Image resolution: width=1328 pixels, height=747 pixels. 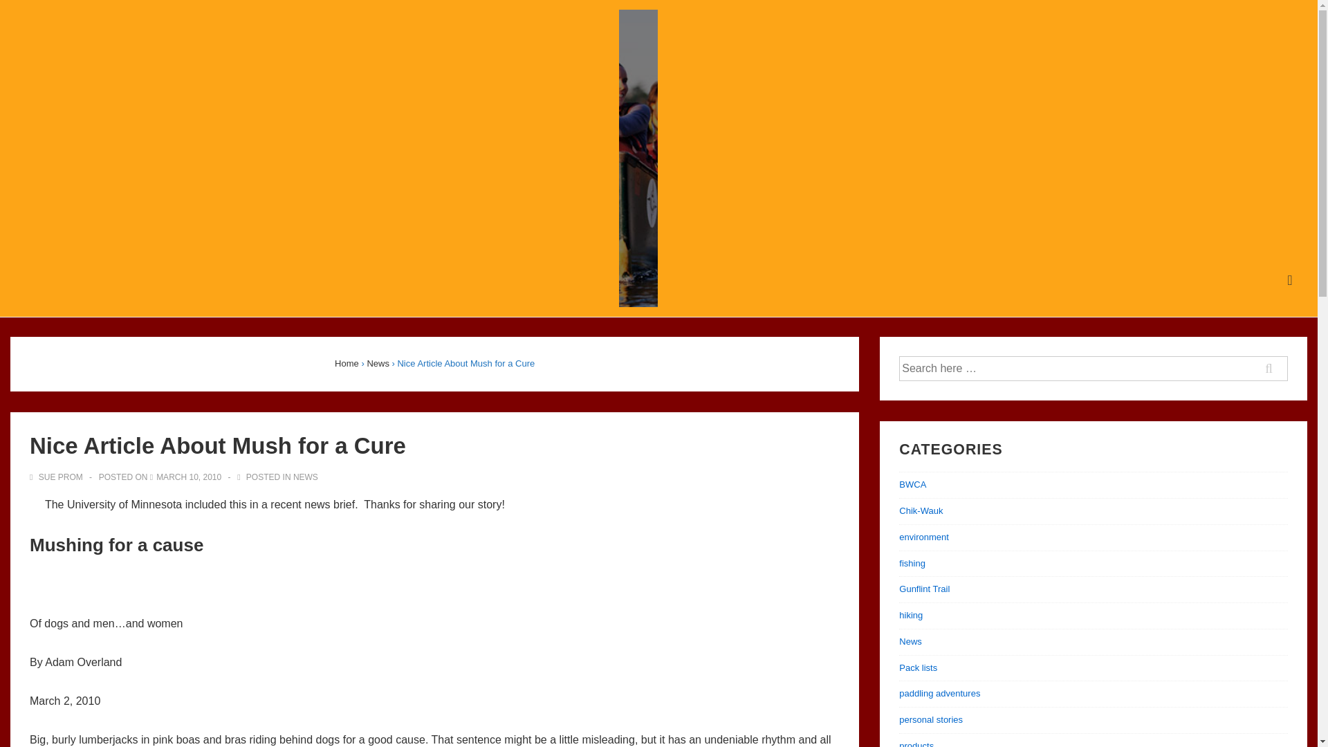 What do you see at coordinates (918, 667) in the screenshot?
I see `Pack lists` at bounding box center [918, 667].